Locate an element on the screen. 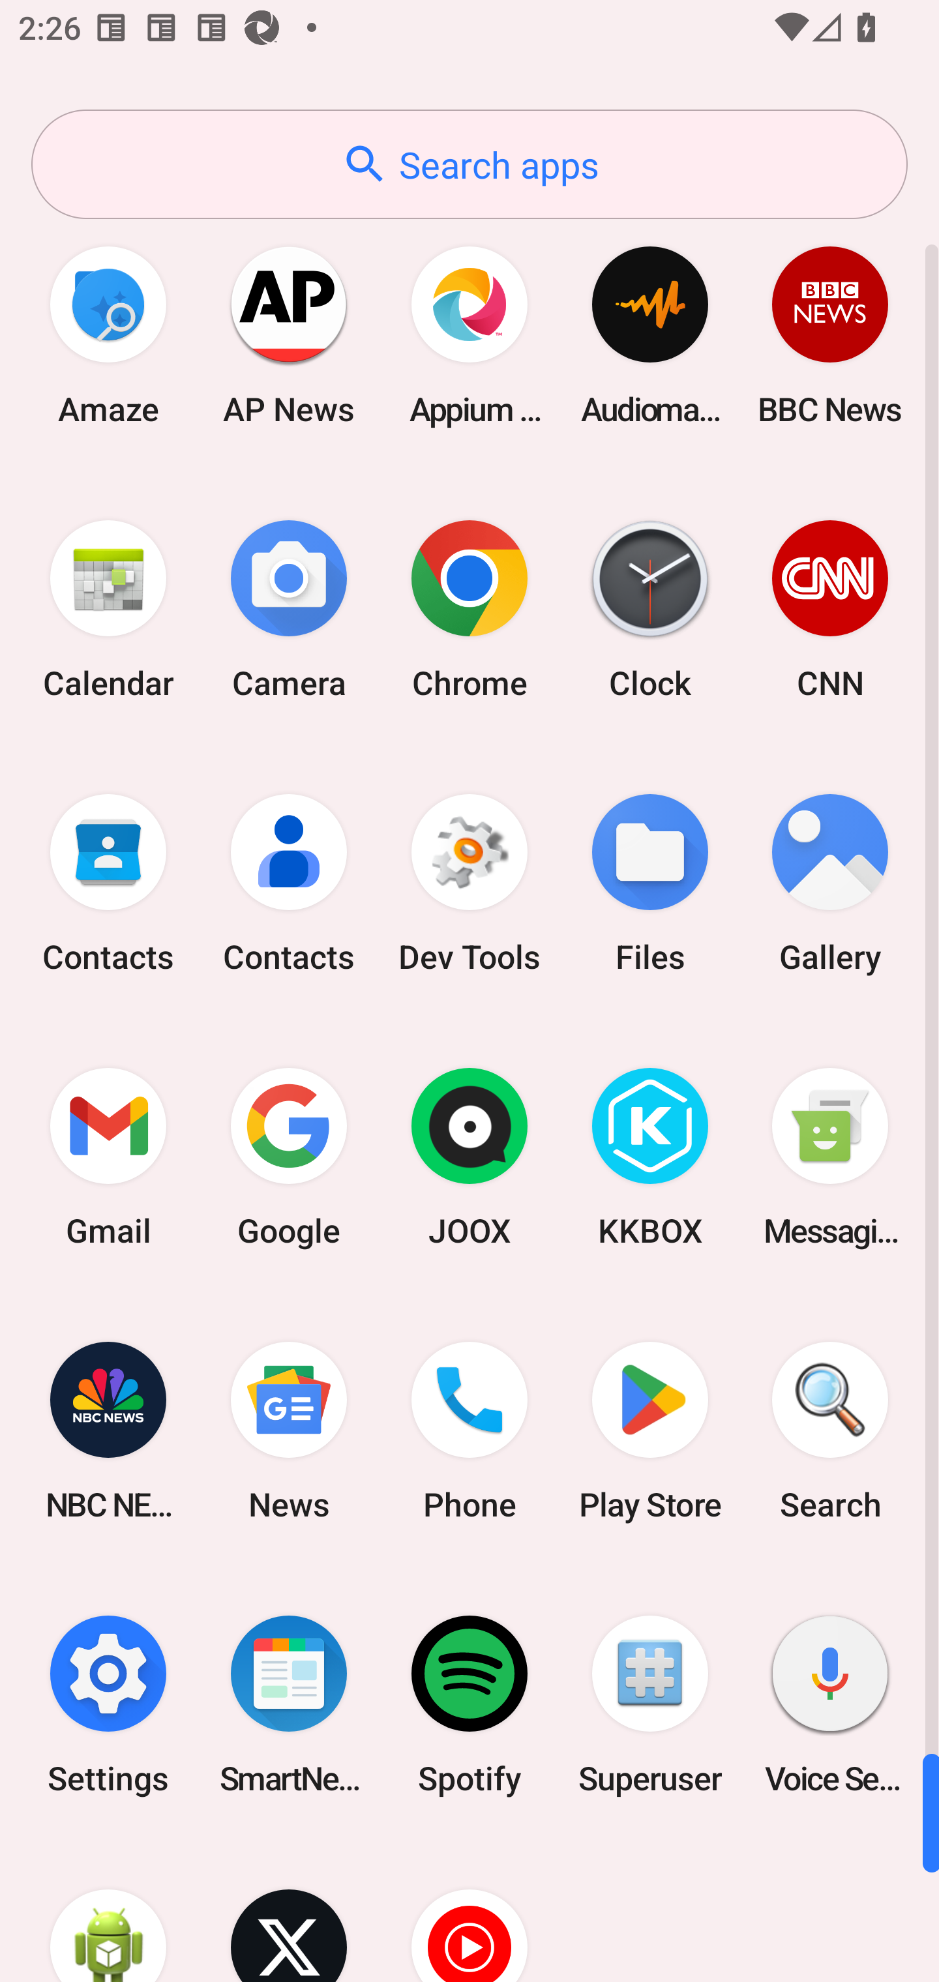 This screenshot has height=1982, width=939. Contacts is located at coordinates (289, 884).